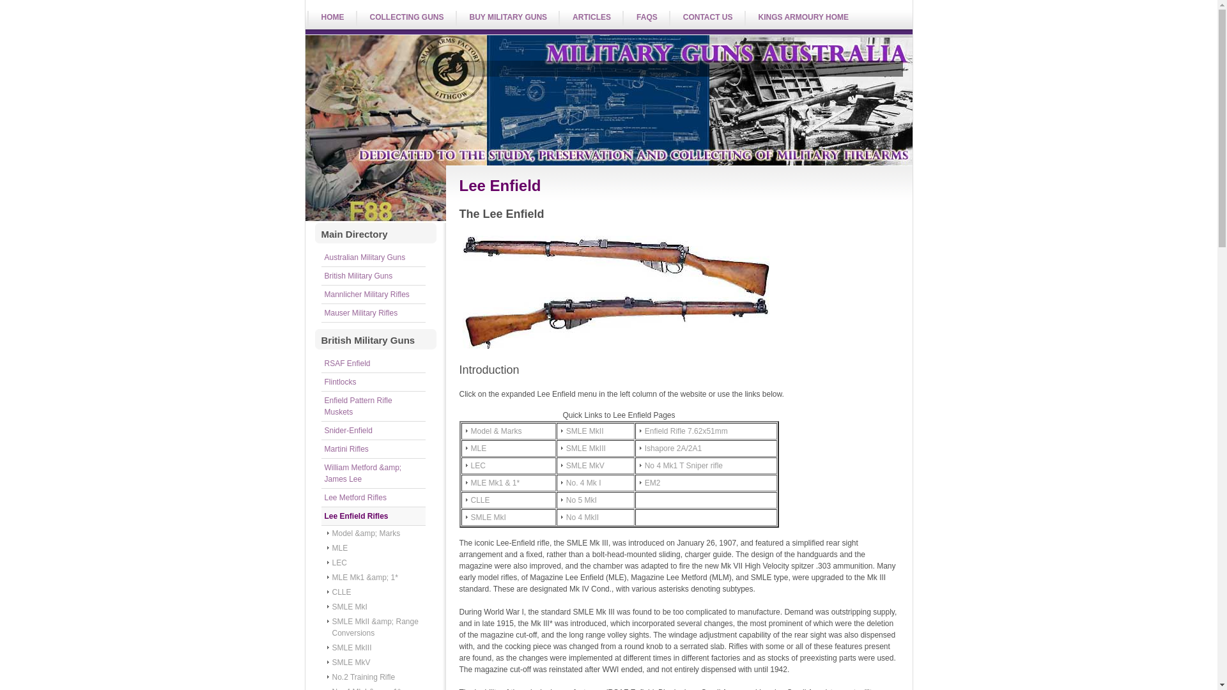 The width and height of the screenshot is (1227, 690). I want to click on SMLE No1 MkIII, so click(616, 293).